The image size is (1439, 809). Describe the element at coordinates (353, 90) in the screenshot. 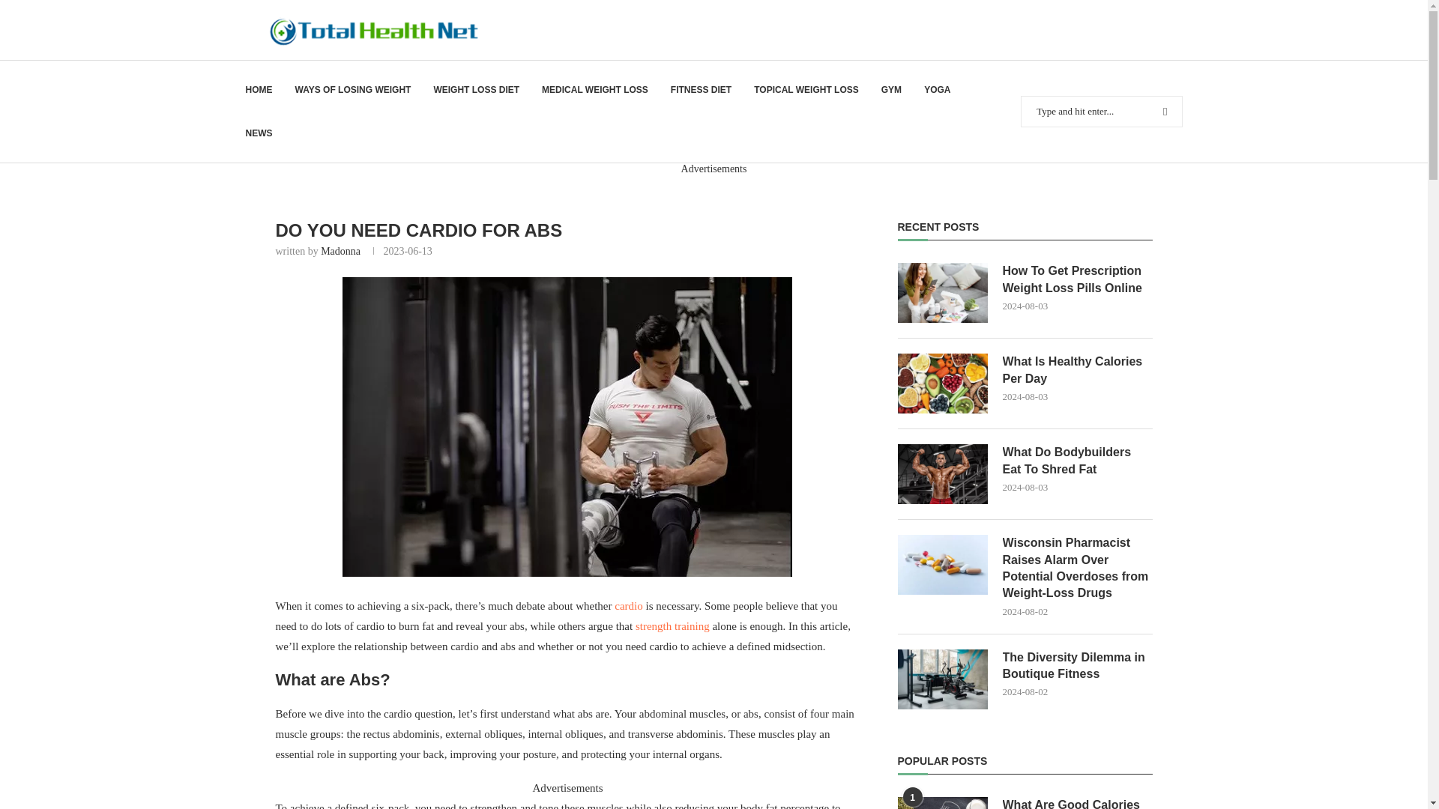

I see `WAYS OF LOSING WEIGHT` at that location.